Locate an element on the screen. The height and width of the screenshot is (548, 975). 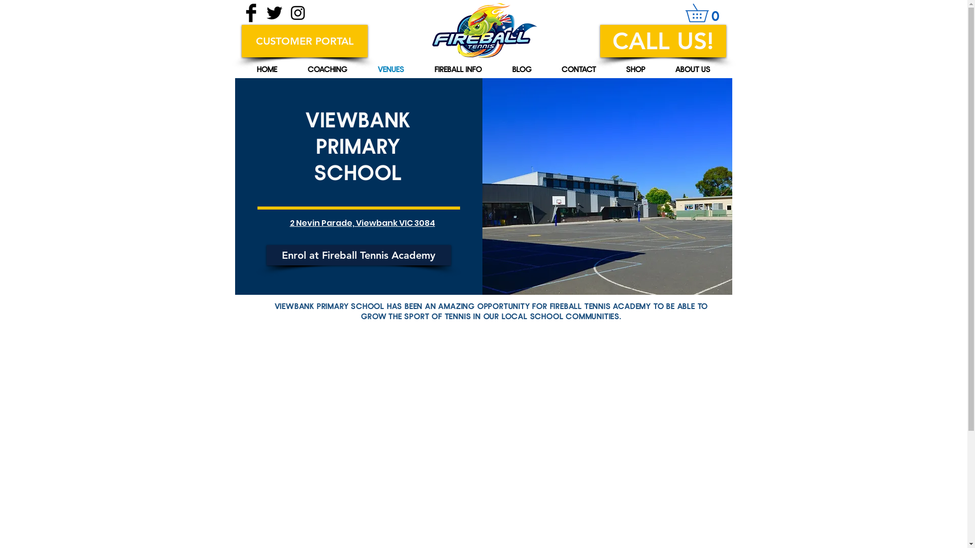
SHOP is located at coordinates (636, 69).